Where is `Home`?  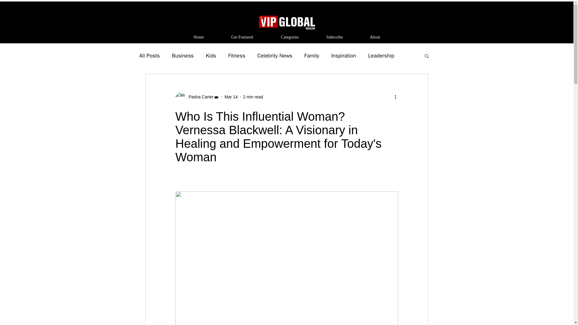 Home is located at coordinates (198, 37).